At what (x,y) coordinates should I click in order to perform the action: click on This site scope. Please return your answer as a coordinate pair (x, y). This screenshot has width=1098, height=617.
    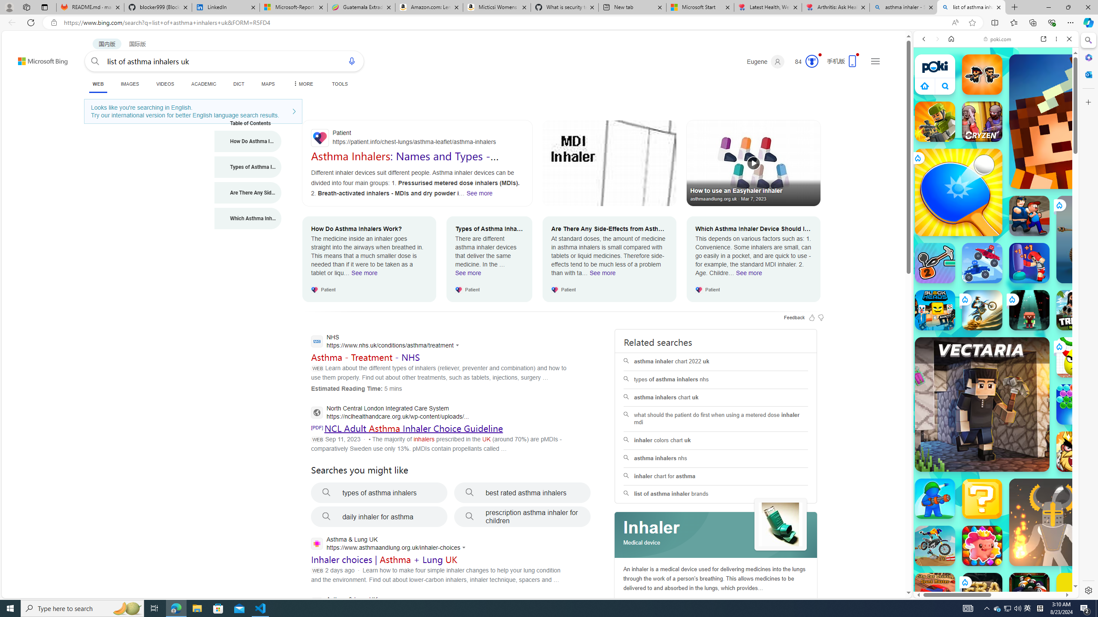
    Looking at the image, I should click on (950, 77).